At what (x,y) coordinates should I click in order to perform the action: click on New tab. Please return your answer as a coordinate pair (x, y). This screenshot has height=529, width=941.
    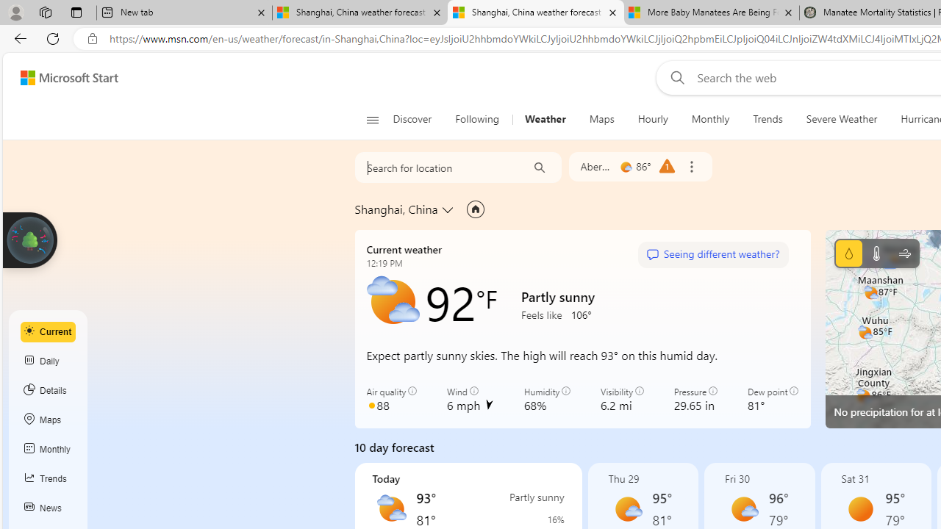
    Looking at the image, I should click on (184, 13).